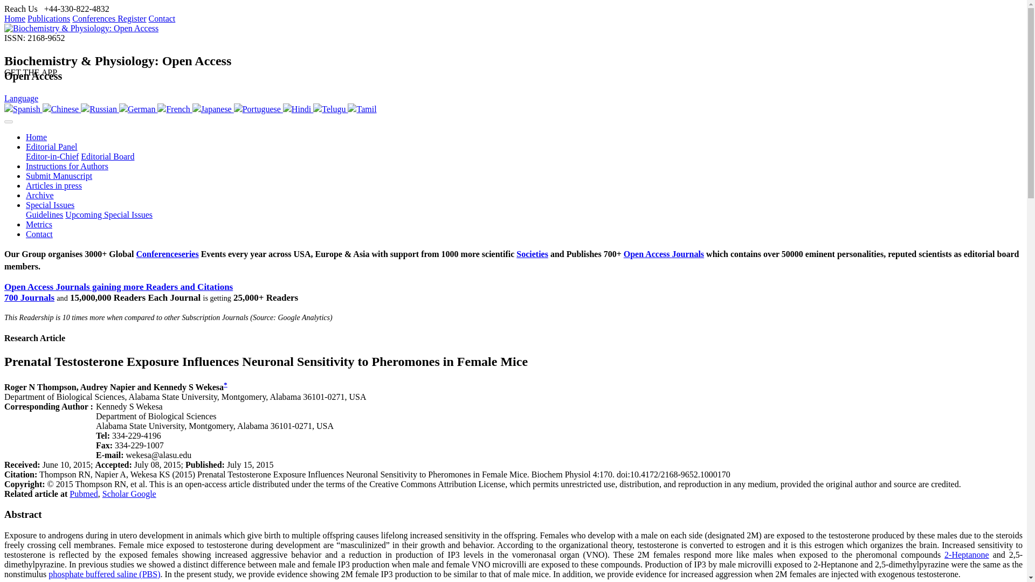 The width and height of the screenshot is (1035, 582). I want to click on Language, so click(21, 98).